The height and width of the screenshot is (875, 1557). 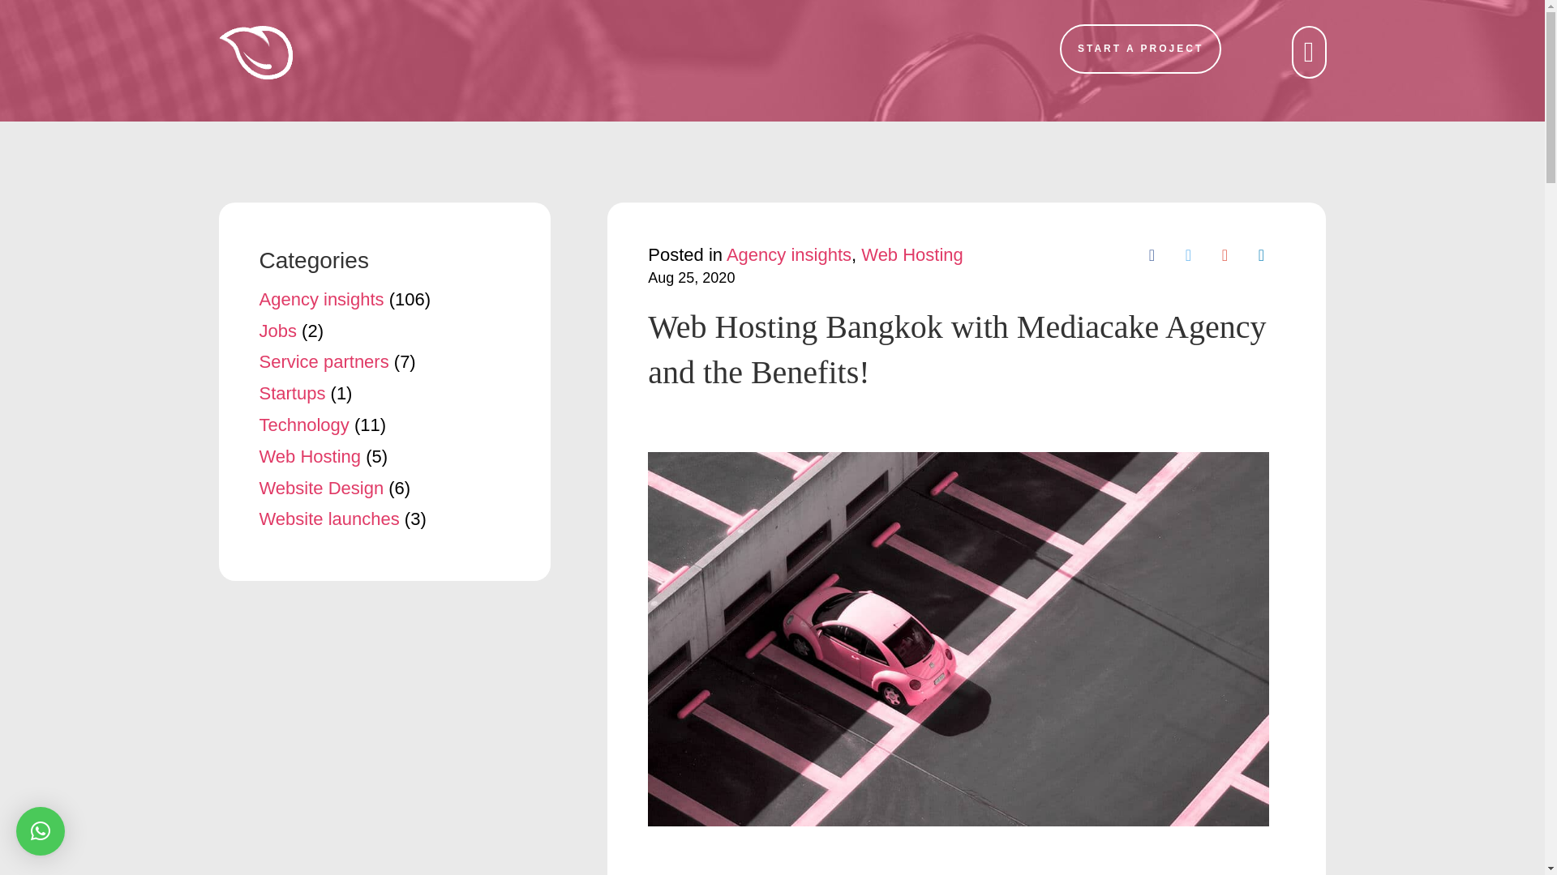 What do you see at coordinates (304, 425) in the screenshot?
I see `Technology` at bounding box center [304, 425].